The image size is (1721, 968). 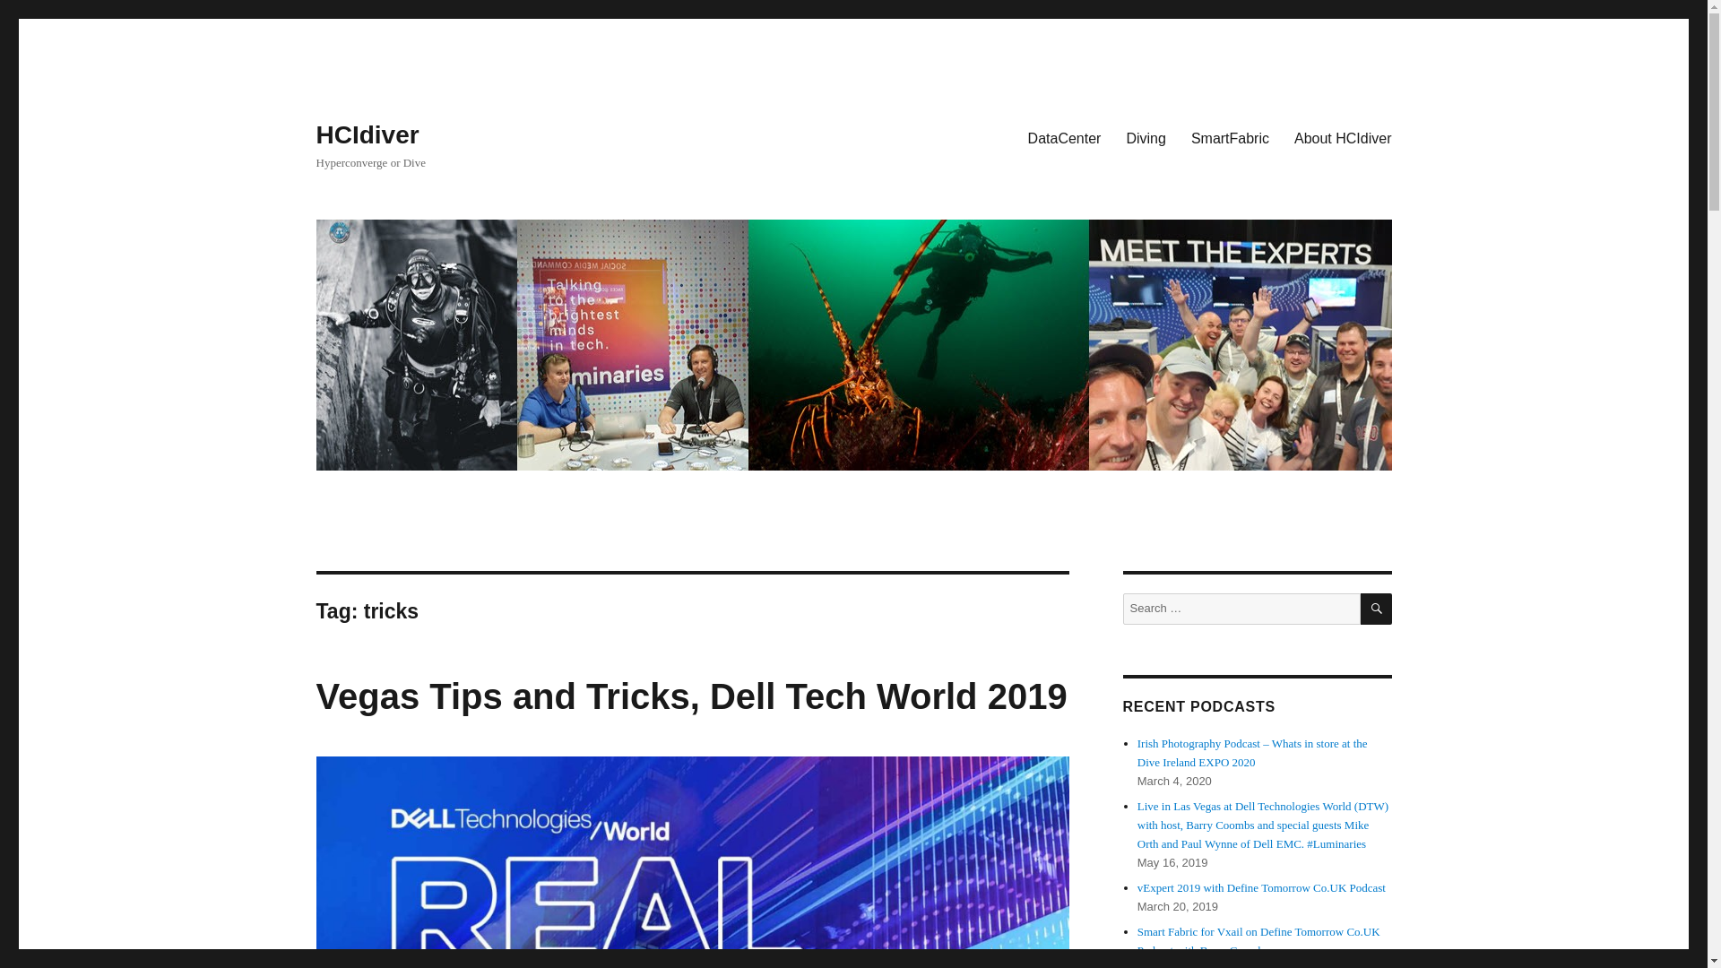 I want to click on DataCenter, so click(x=1064, y=137).